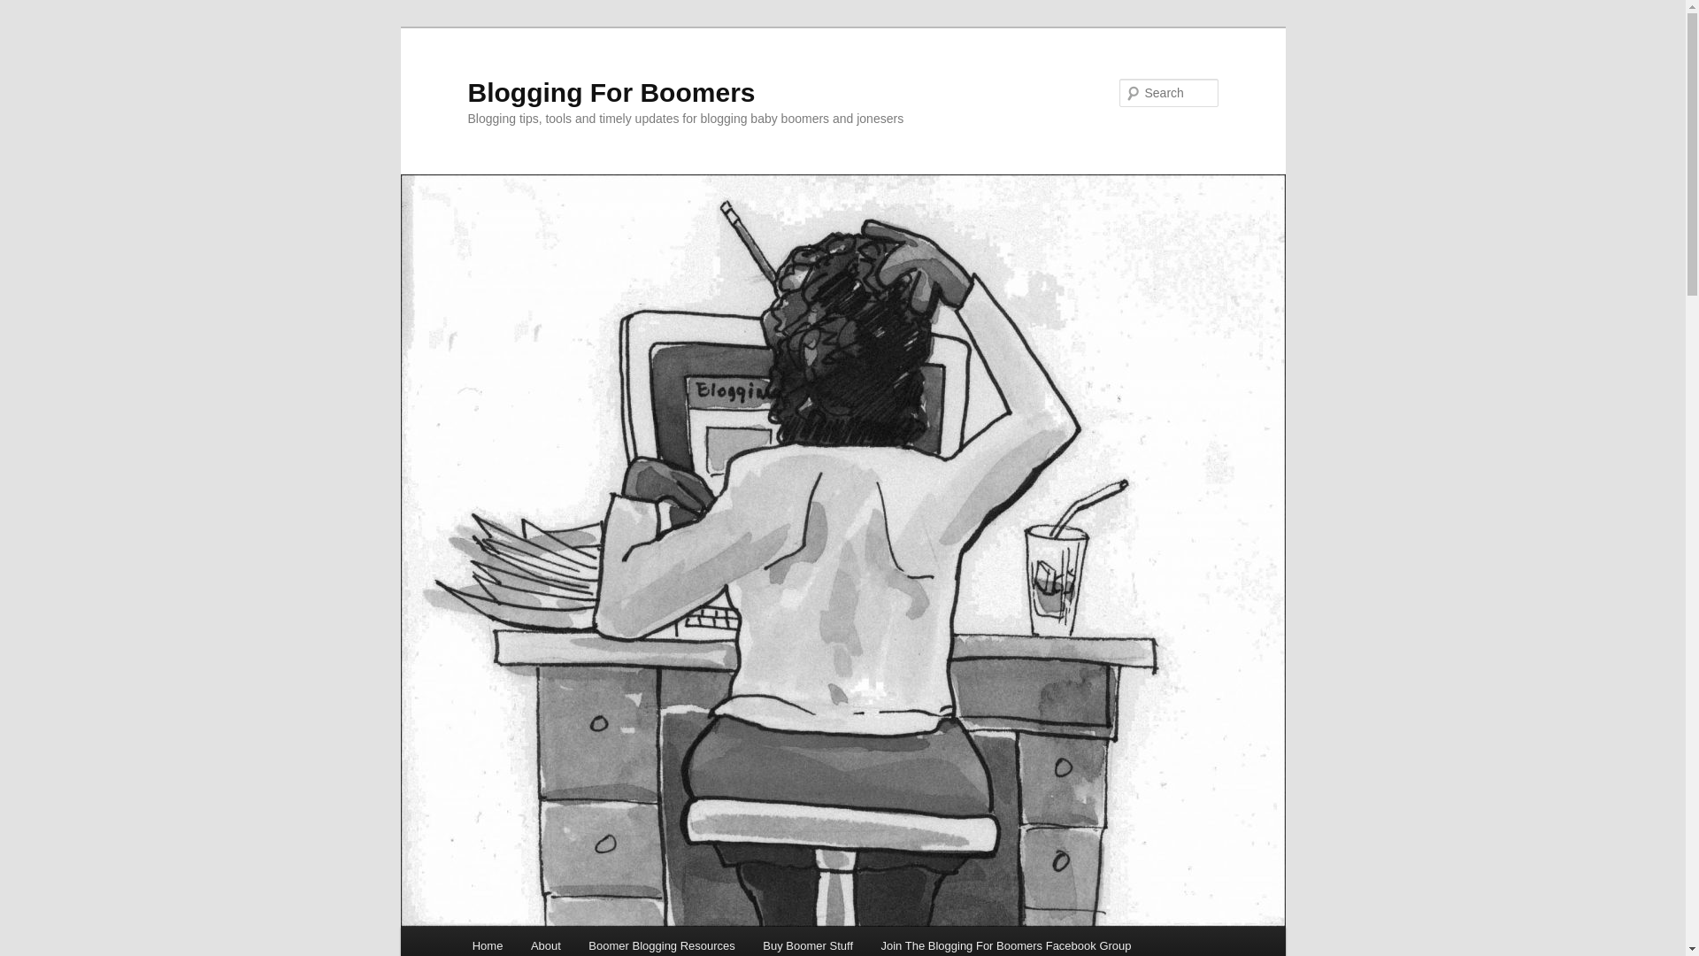 The width and height of the screenshot is (1699, 956). What do you see at coordinates (662, 941) in the screenshot?
I see `Boomer Blogging Resources` at bounding box center [662, 941].